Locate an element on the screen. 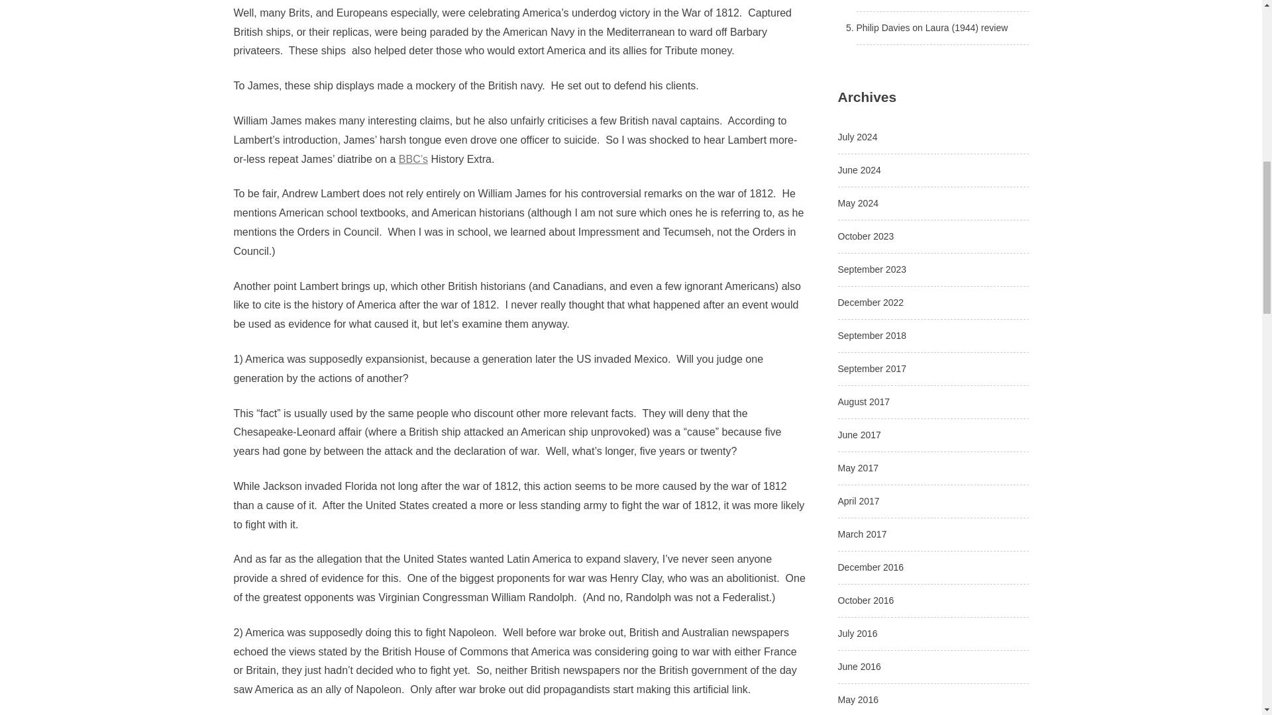 The image size is (1272, 715). September 2018 is located at coordinates (871, 335).